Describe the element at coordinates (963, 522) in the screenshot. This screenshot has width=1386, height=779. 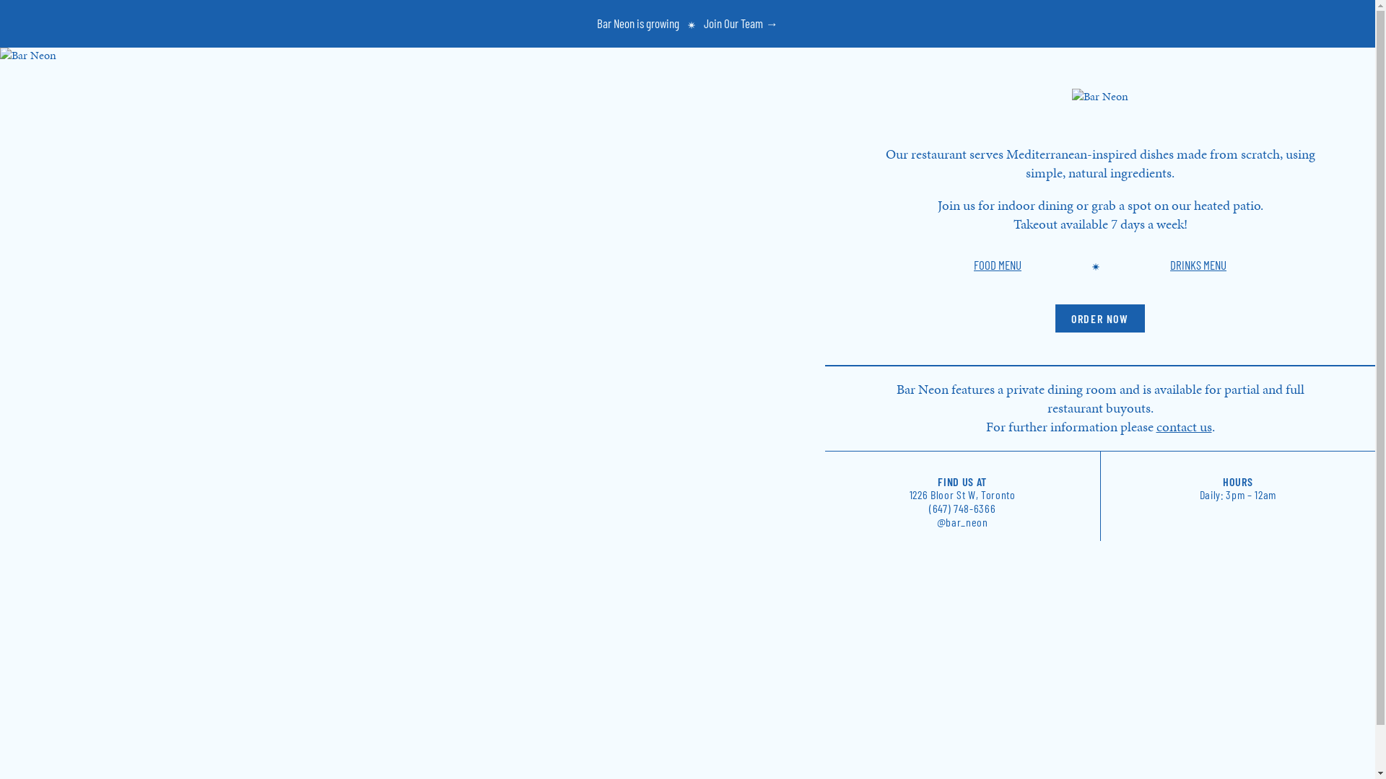
I see `@bar_neon` at that location.